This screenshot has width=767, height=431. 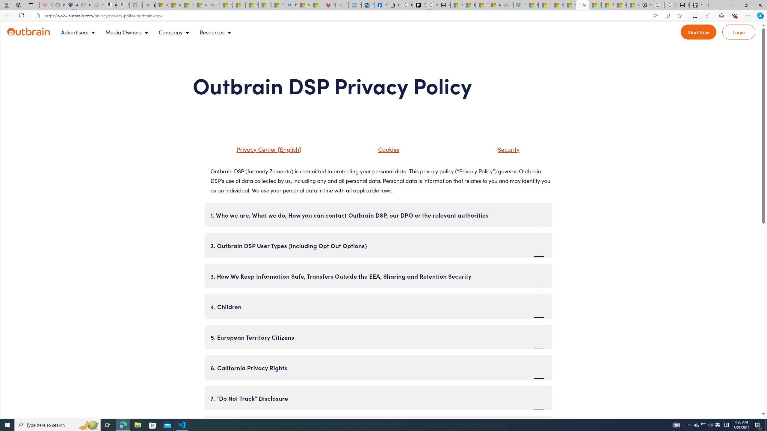 I want to click on Google Analytics Opt-out Browser Add-on Download Page, so click(x=394, y=5).